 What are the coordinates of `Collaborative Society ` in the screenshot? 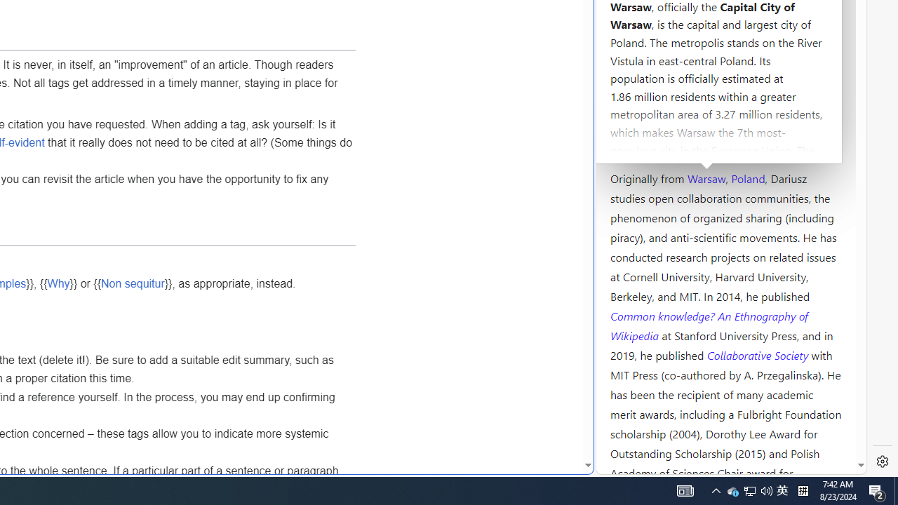 It's located at (759, 354).